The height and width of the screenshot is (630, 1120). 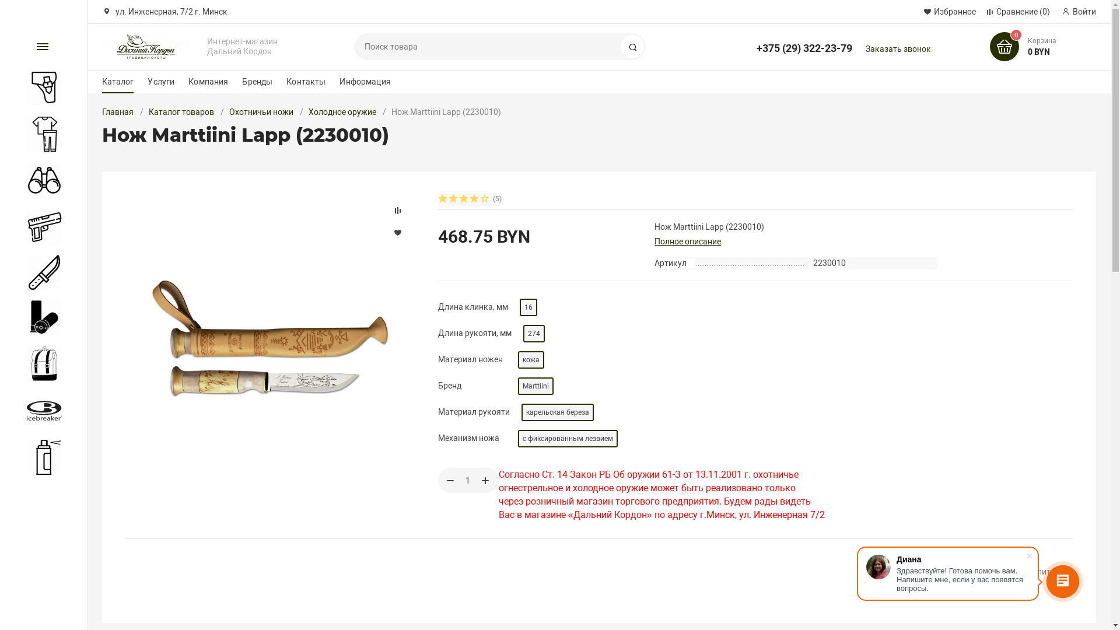 What do you see at coordinates (1005, 47) in the screenshot?
I see `0` at bounding box center [1005, 47].